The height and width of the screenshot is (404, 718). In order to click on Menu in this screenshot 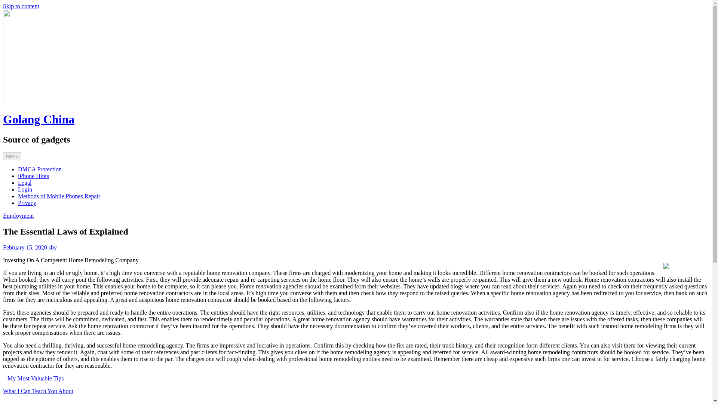, I will do `click(12, 156)`.